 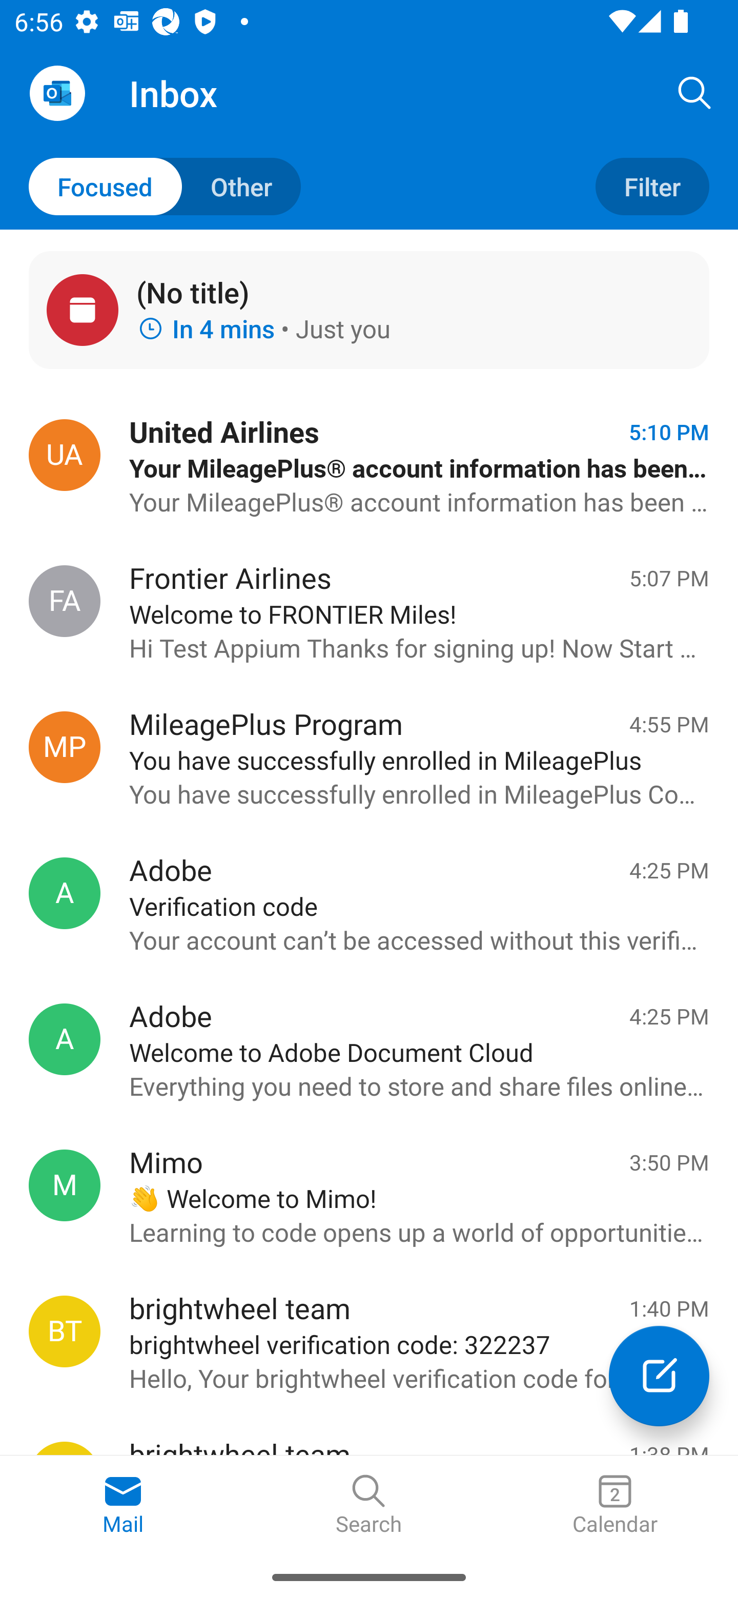 I want to click on Mimo, support@getmimo.com, so click(x=65, y=1185).